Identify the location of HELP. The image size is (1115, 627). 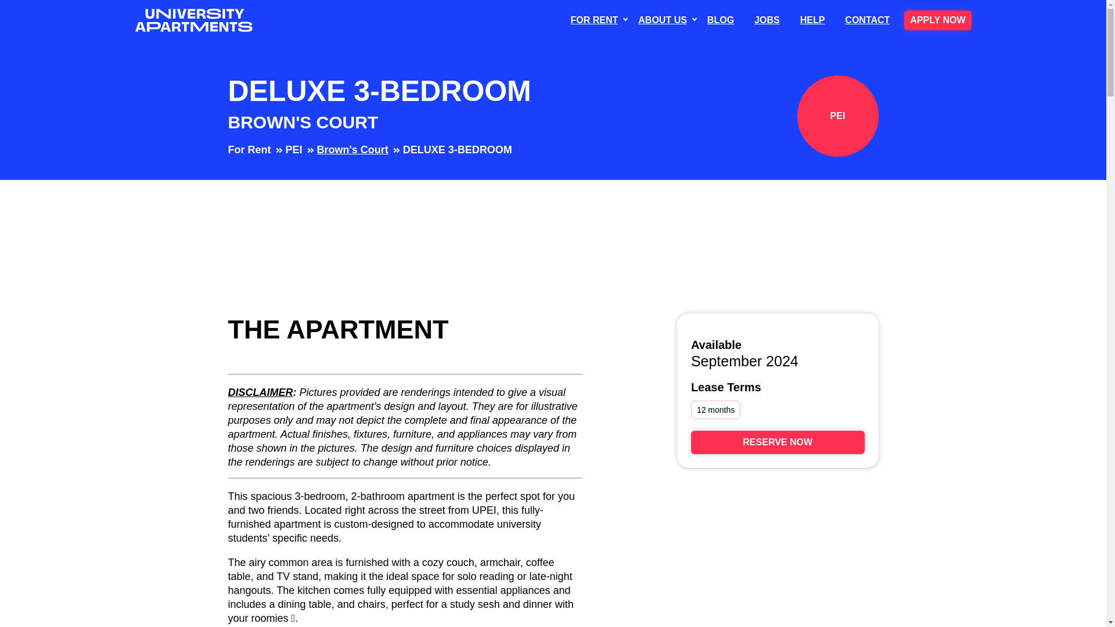
(812, 20).